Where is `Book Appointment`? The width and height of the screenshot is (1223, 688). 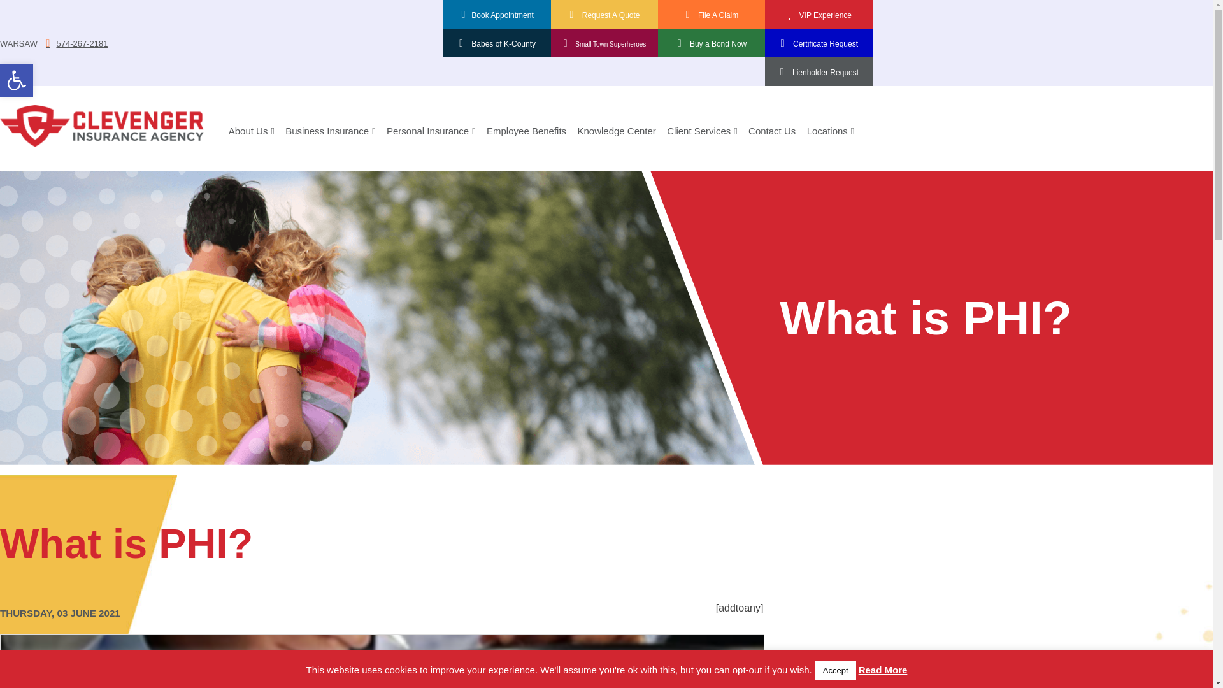 Book Appointment is located at coordinates (17, 80).